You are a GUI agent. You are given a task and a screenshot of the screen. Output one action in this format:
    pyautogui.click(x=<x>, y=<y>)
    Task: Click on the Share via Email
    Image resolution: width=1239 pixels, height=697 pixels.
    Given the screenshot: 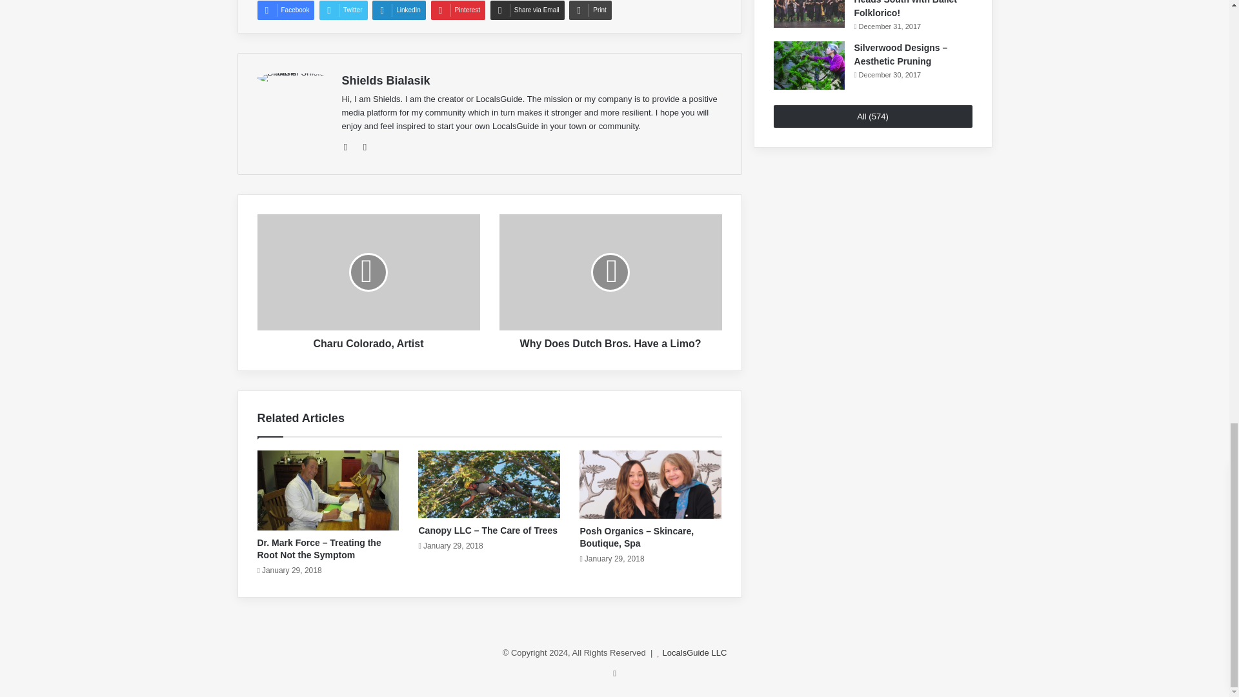 What is the action you would take?
    pyautogui.click(x=528, y=10)
    